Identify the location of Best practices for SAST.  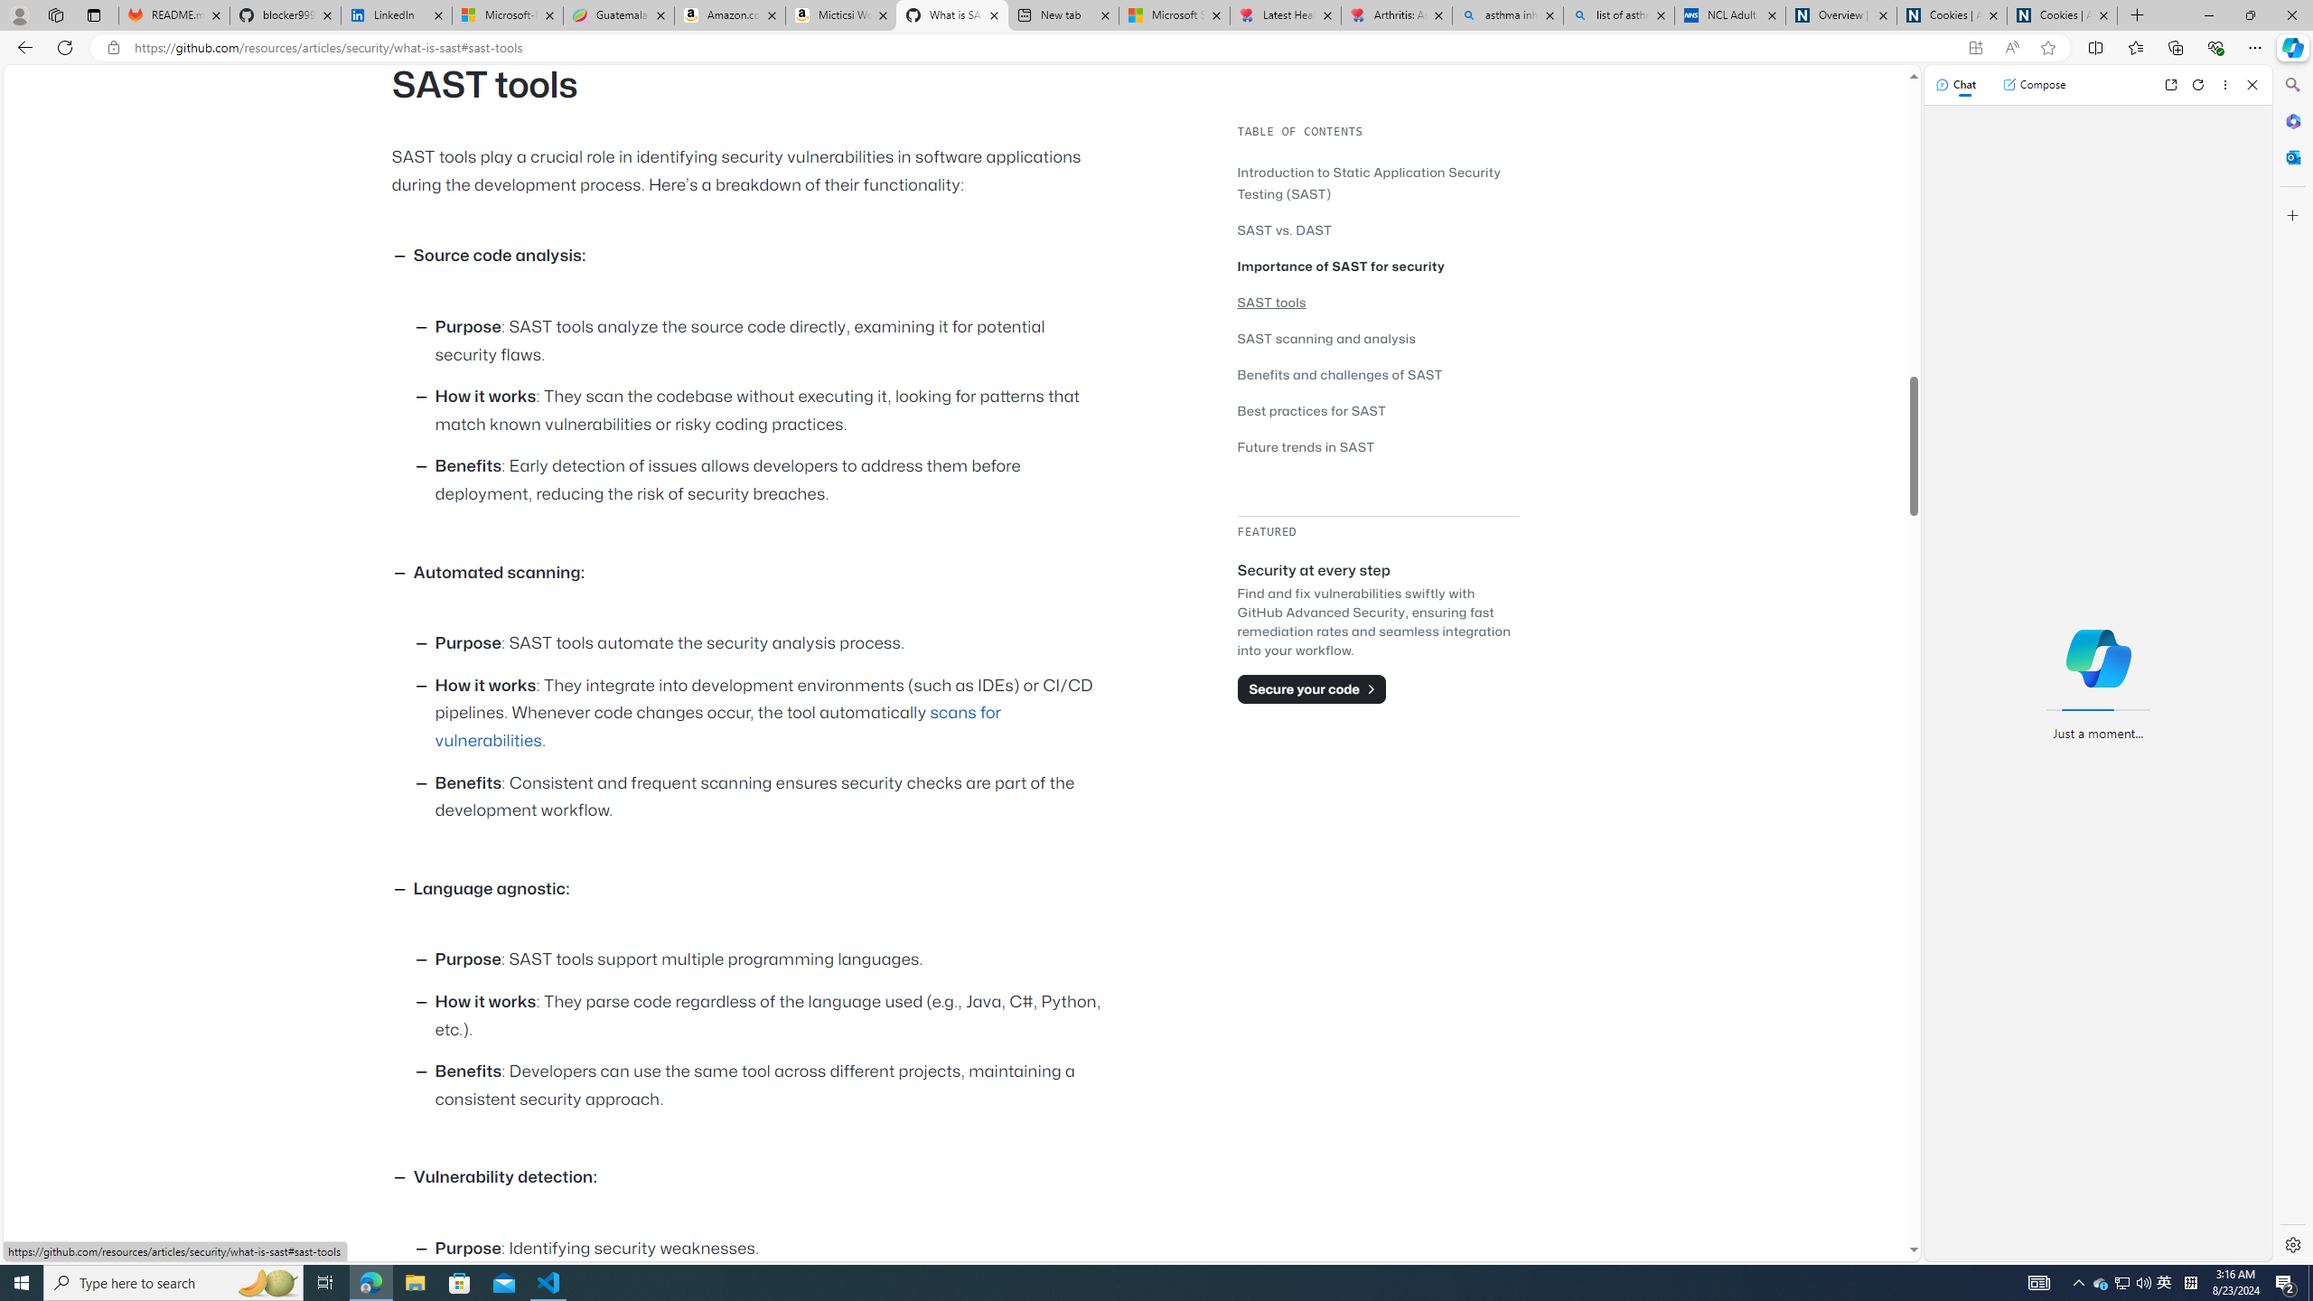
(1312, 410).